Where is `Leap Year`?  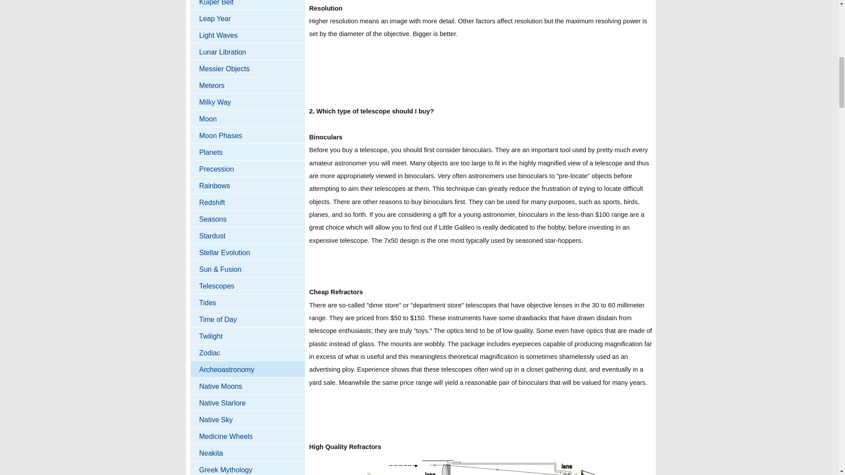 Leap Year is located at coordinates (247, 18).